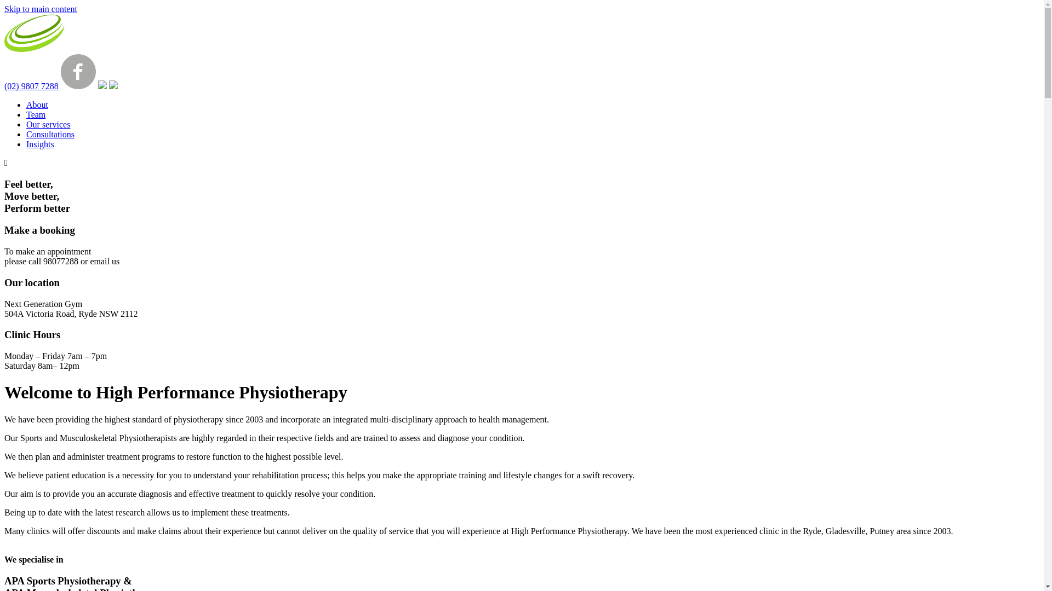 The image size is (1052, 591). What do you see at coordinates (48, 125) in the screenshot?
I see `Our services` at bounding box center [48, 125].